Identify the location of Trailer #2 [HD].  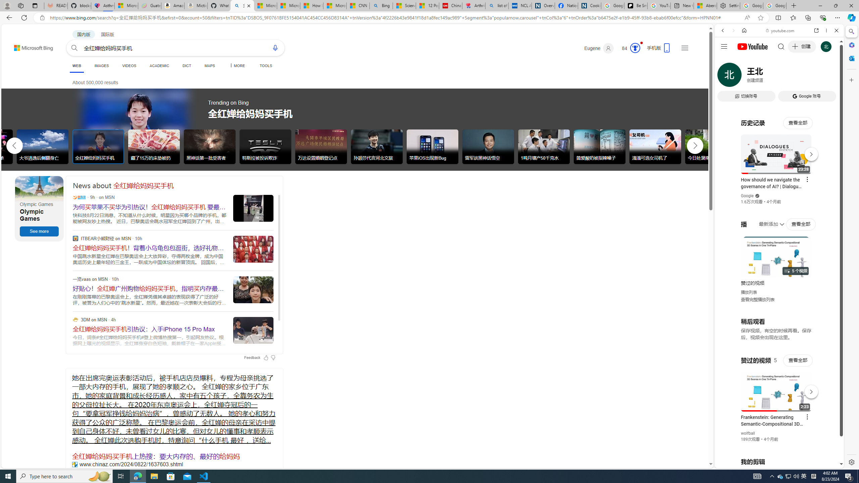
(779, 199).